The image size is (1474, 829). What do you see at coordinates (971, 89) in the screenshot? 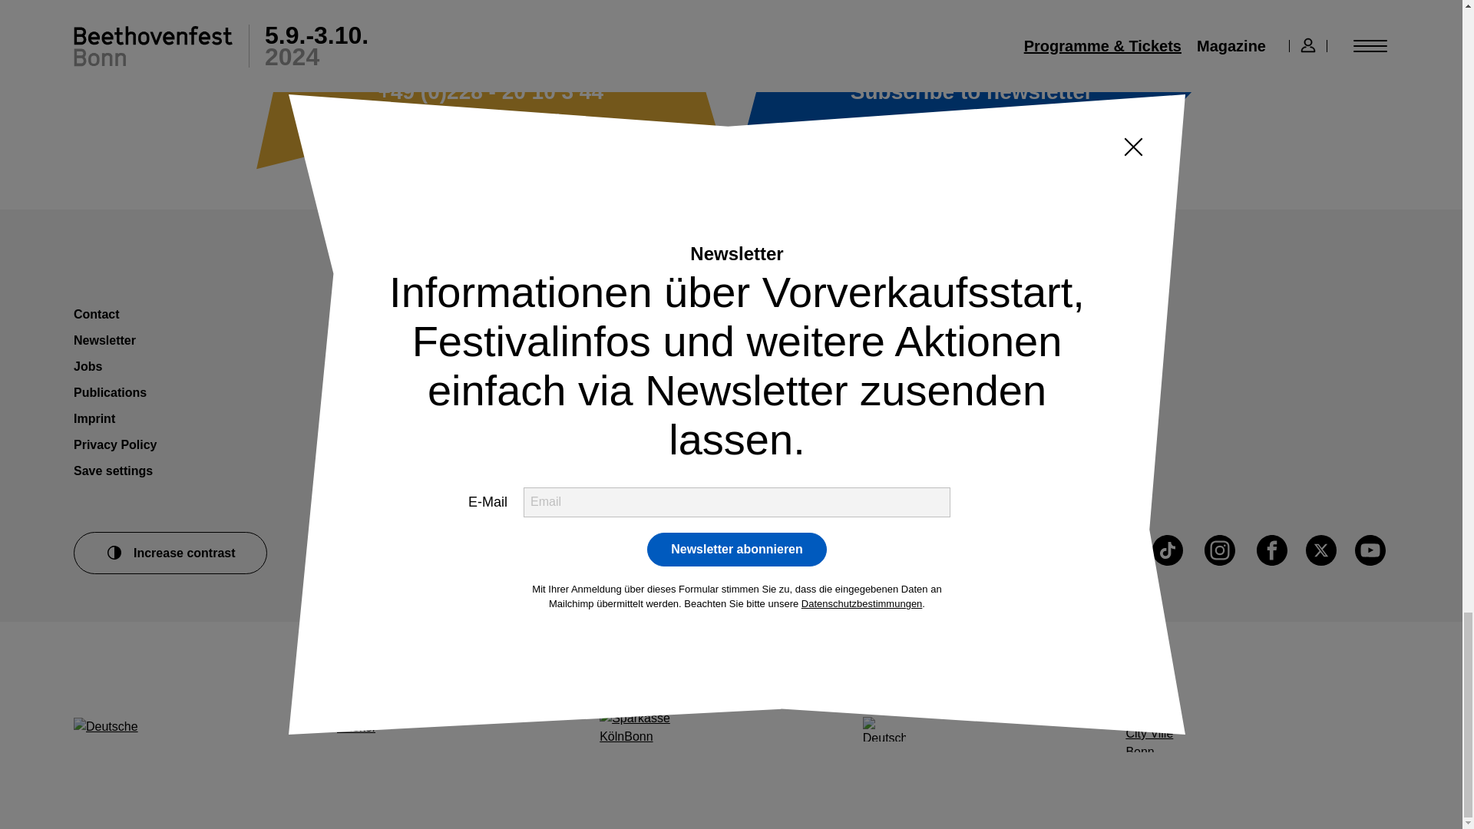
I see `Newsletter` at bounding box center [971, 89].